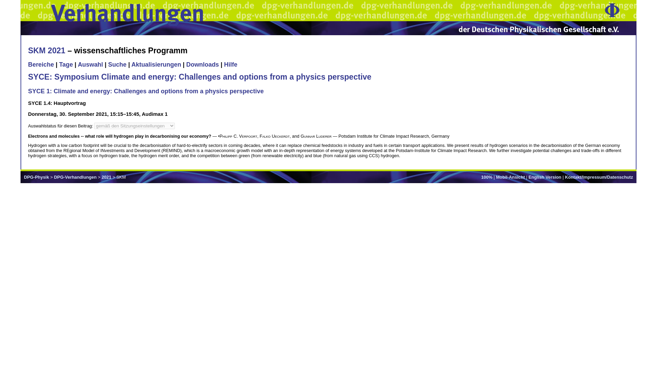  What do you see at coordinates (202, 64) in the screenshot?
I see `Downloads` at bounding box center [202, 64].